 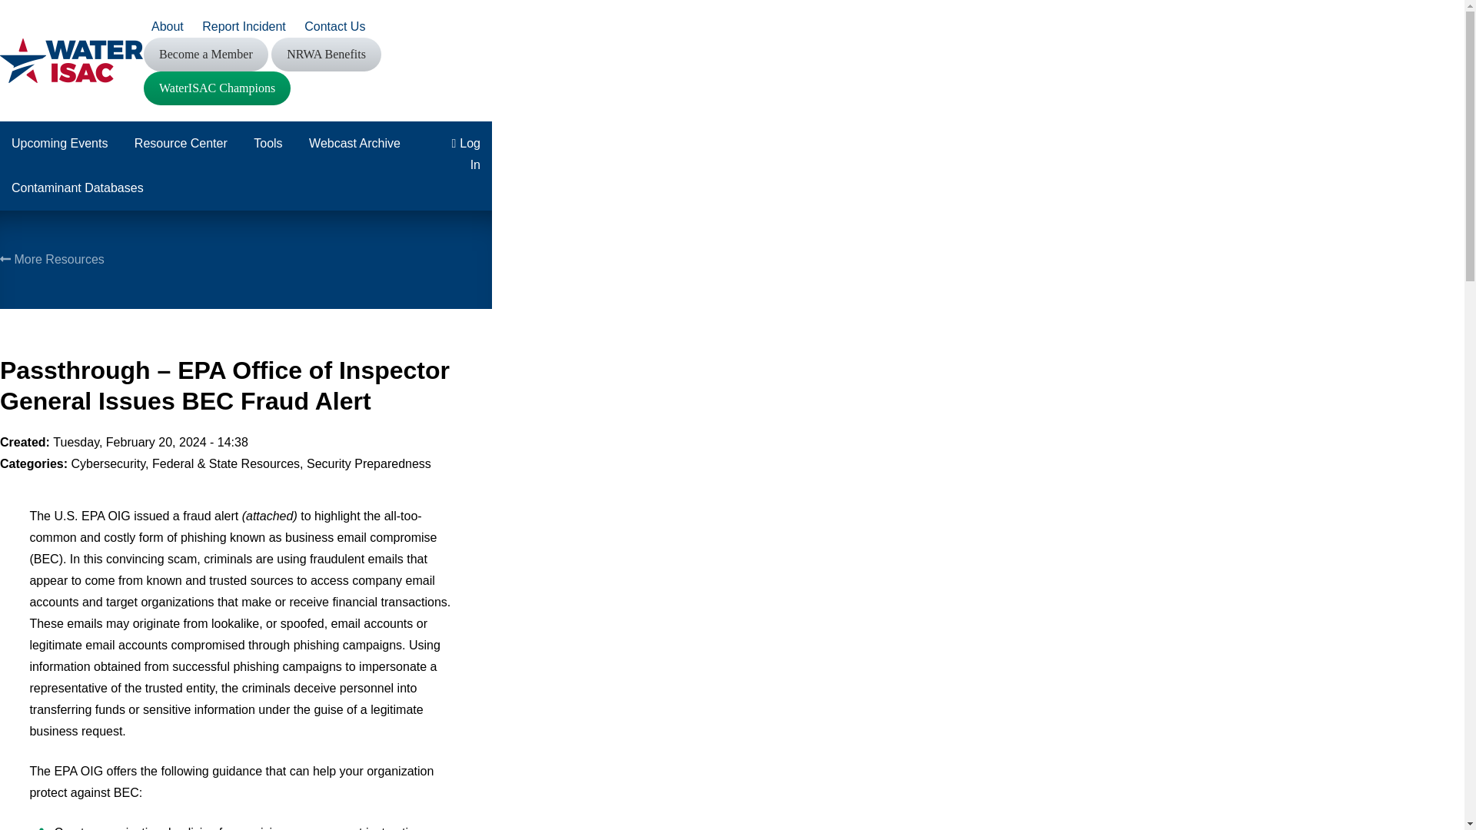 What do you see at coordinates (52, 259) in the screenshot?
I see `More Resources` at bounding box center [52, 259].